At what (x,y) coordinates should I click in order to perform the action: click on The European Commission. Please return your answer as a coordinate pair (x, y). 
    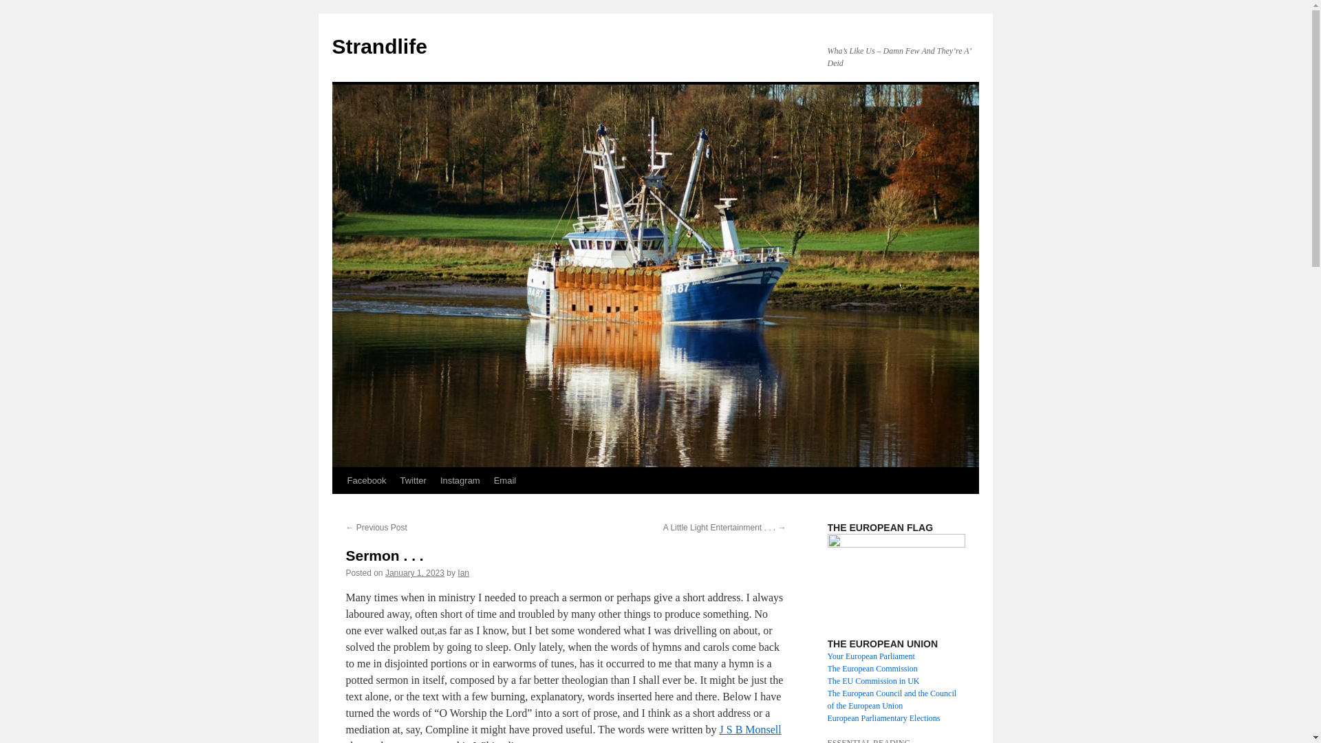
    Looking at the image, I should click on (871, 669).